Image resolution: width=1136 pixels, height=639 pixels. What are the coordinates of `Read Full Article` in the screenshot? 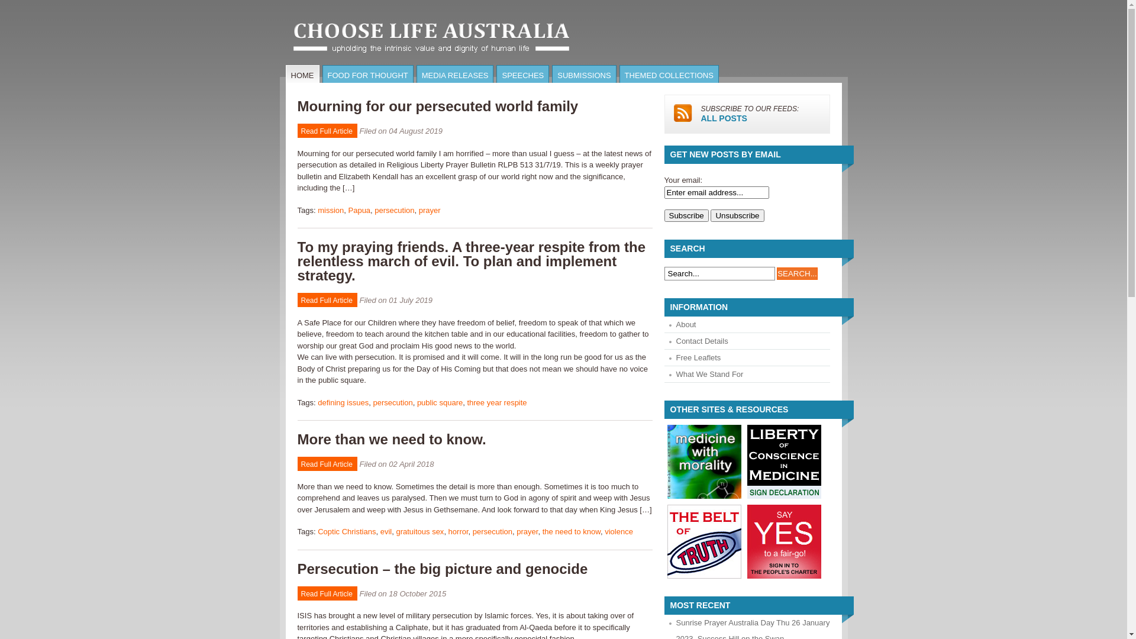 It's located at (327, 593).